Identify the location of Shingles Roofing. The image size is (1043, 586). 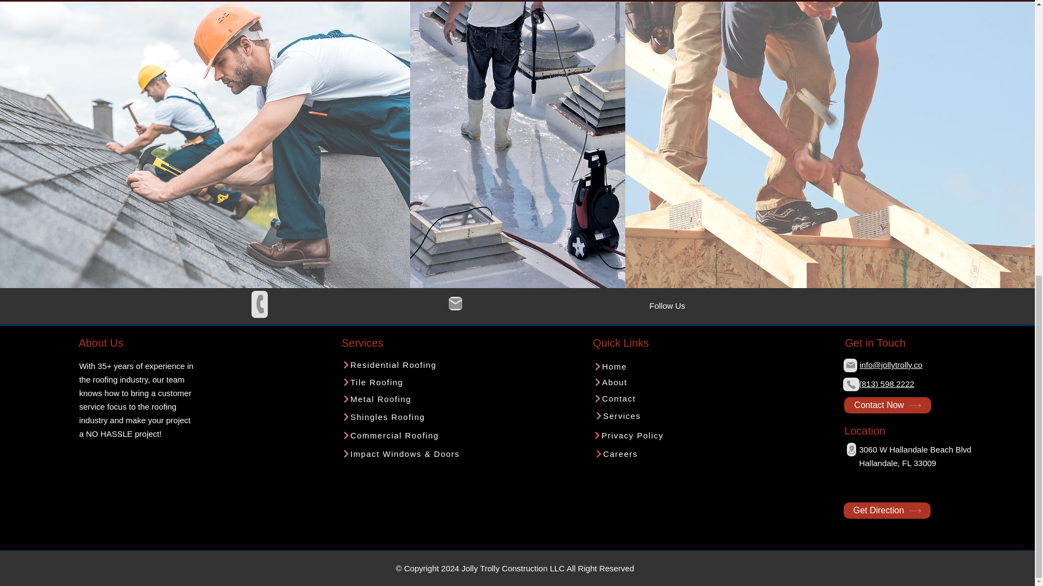
(402, 417).